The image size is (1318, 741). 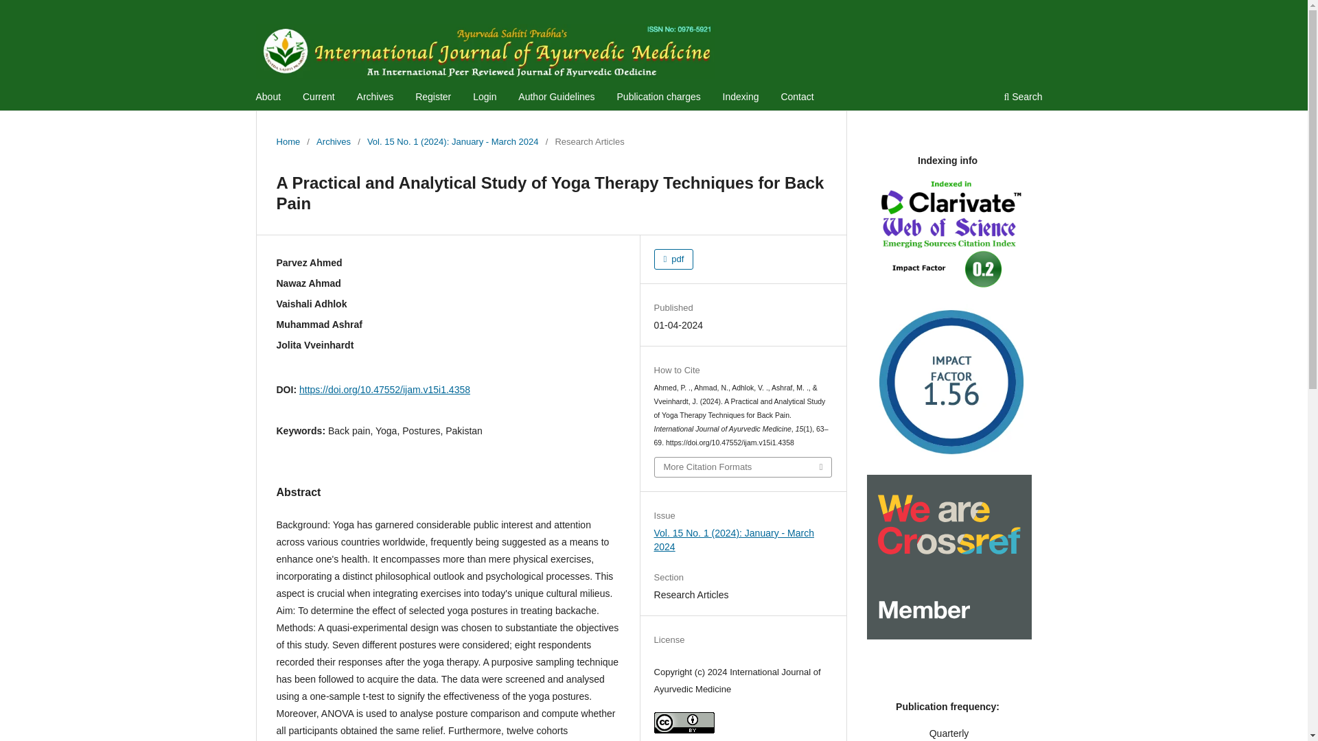 I want to click on Contact, so click(x=797, y=98).